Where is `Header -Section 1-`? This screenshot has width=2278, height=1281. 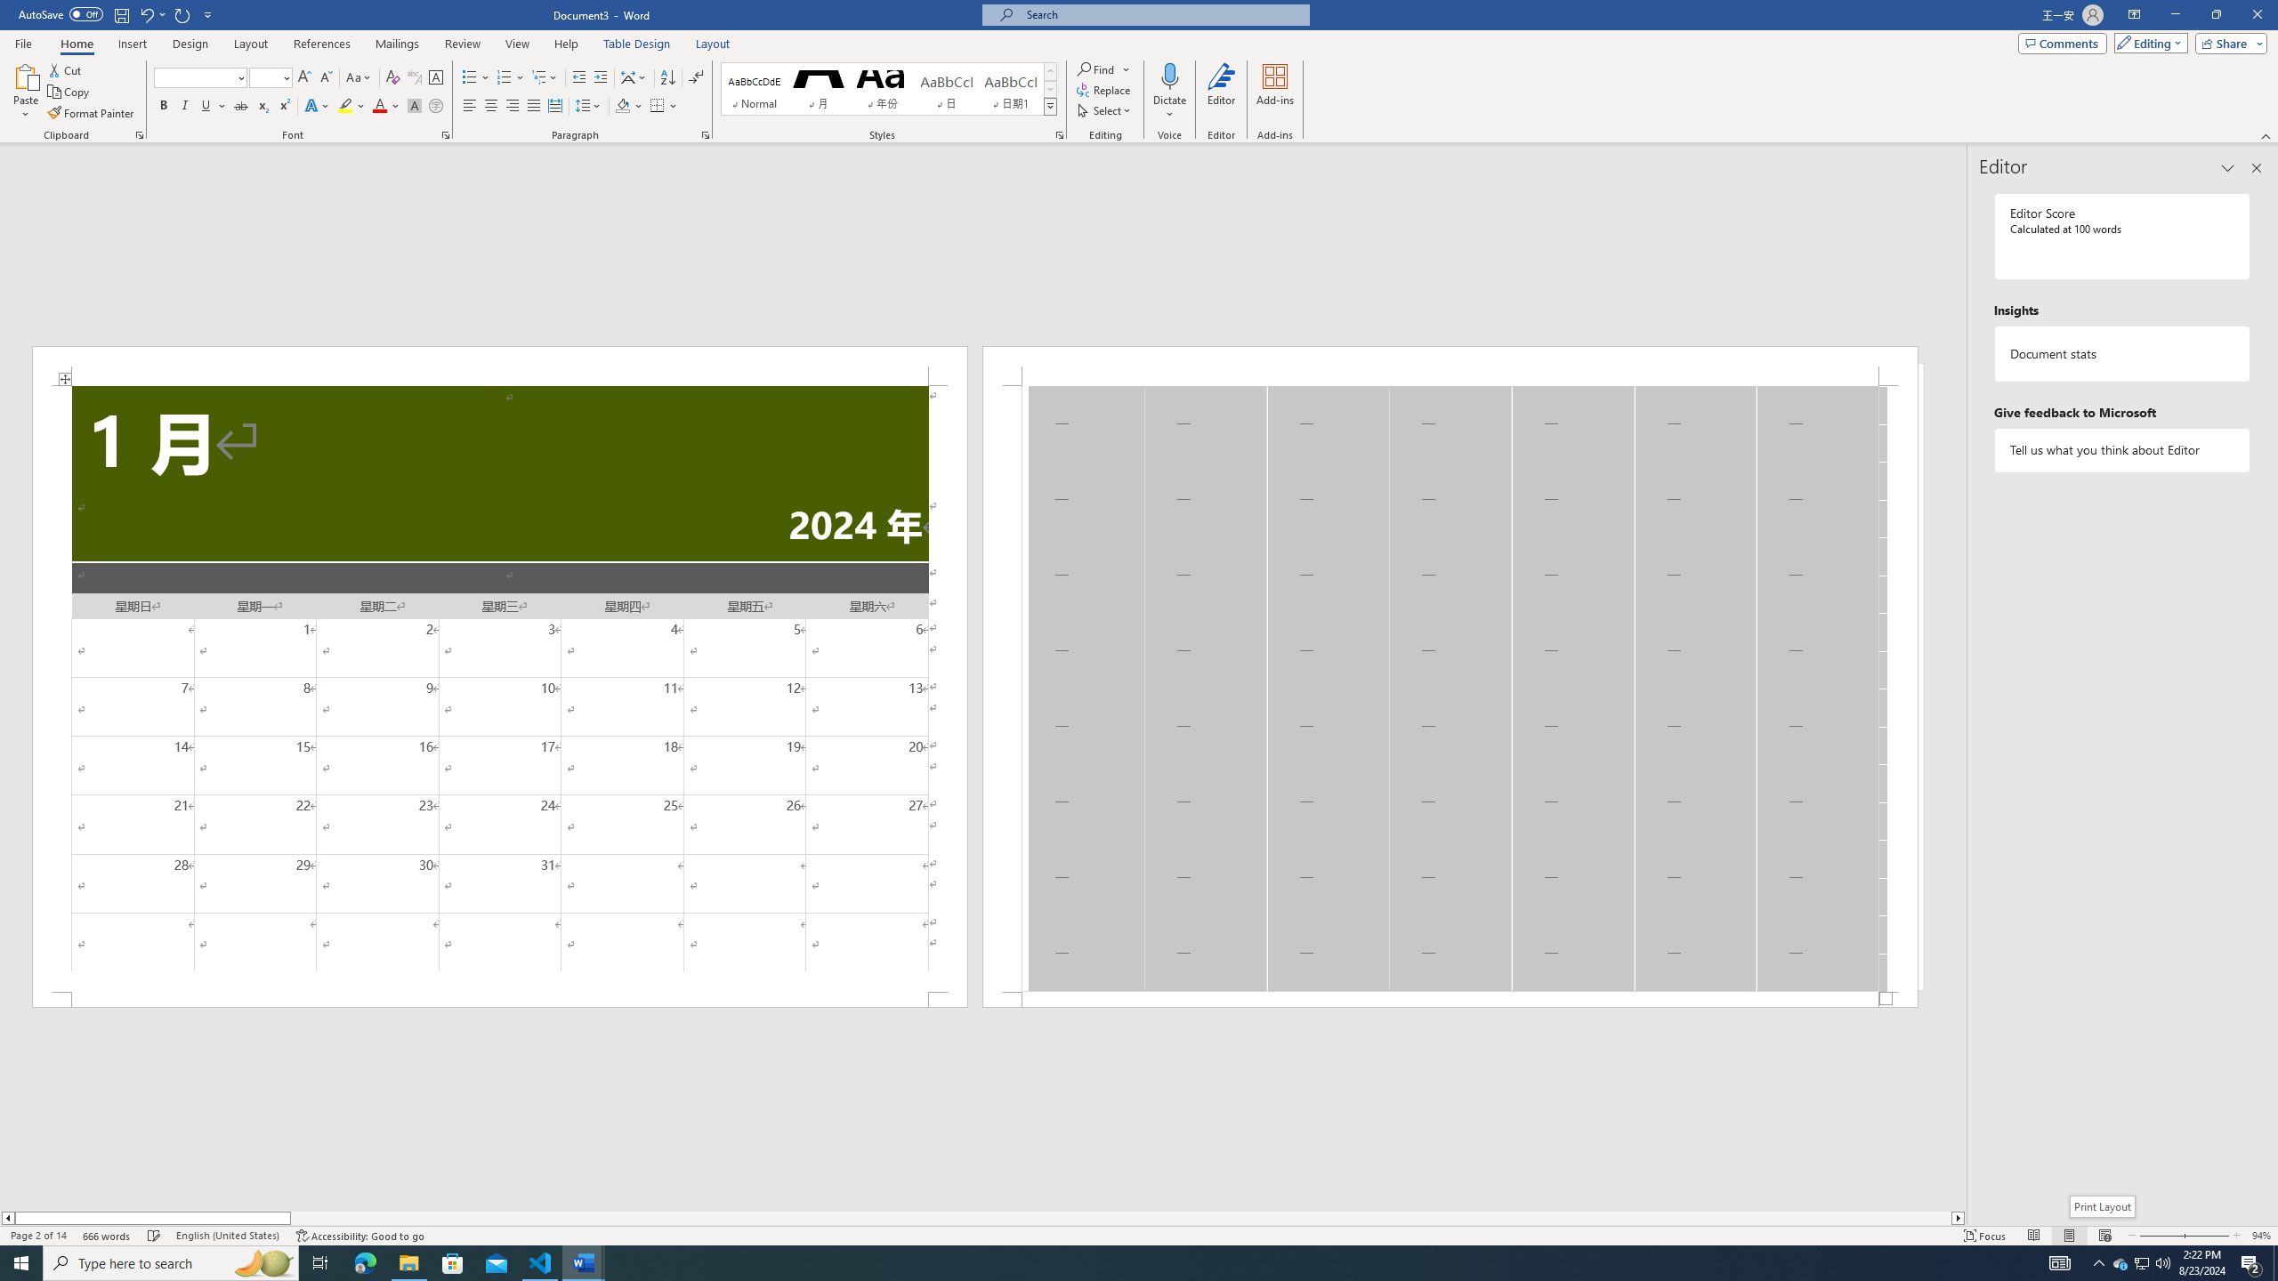
Header -Section 1- is located at coordinates (1450, 365).